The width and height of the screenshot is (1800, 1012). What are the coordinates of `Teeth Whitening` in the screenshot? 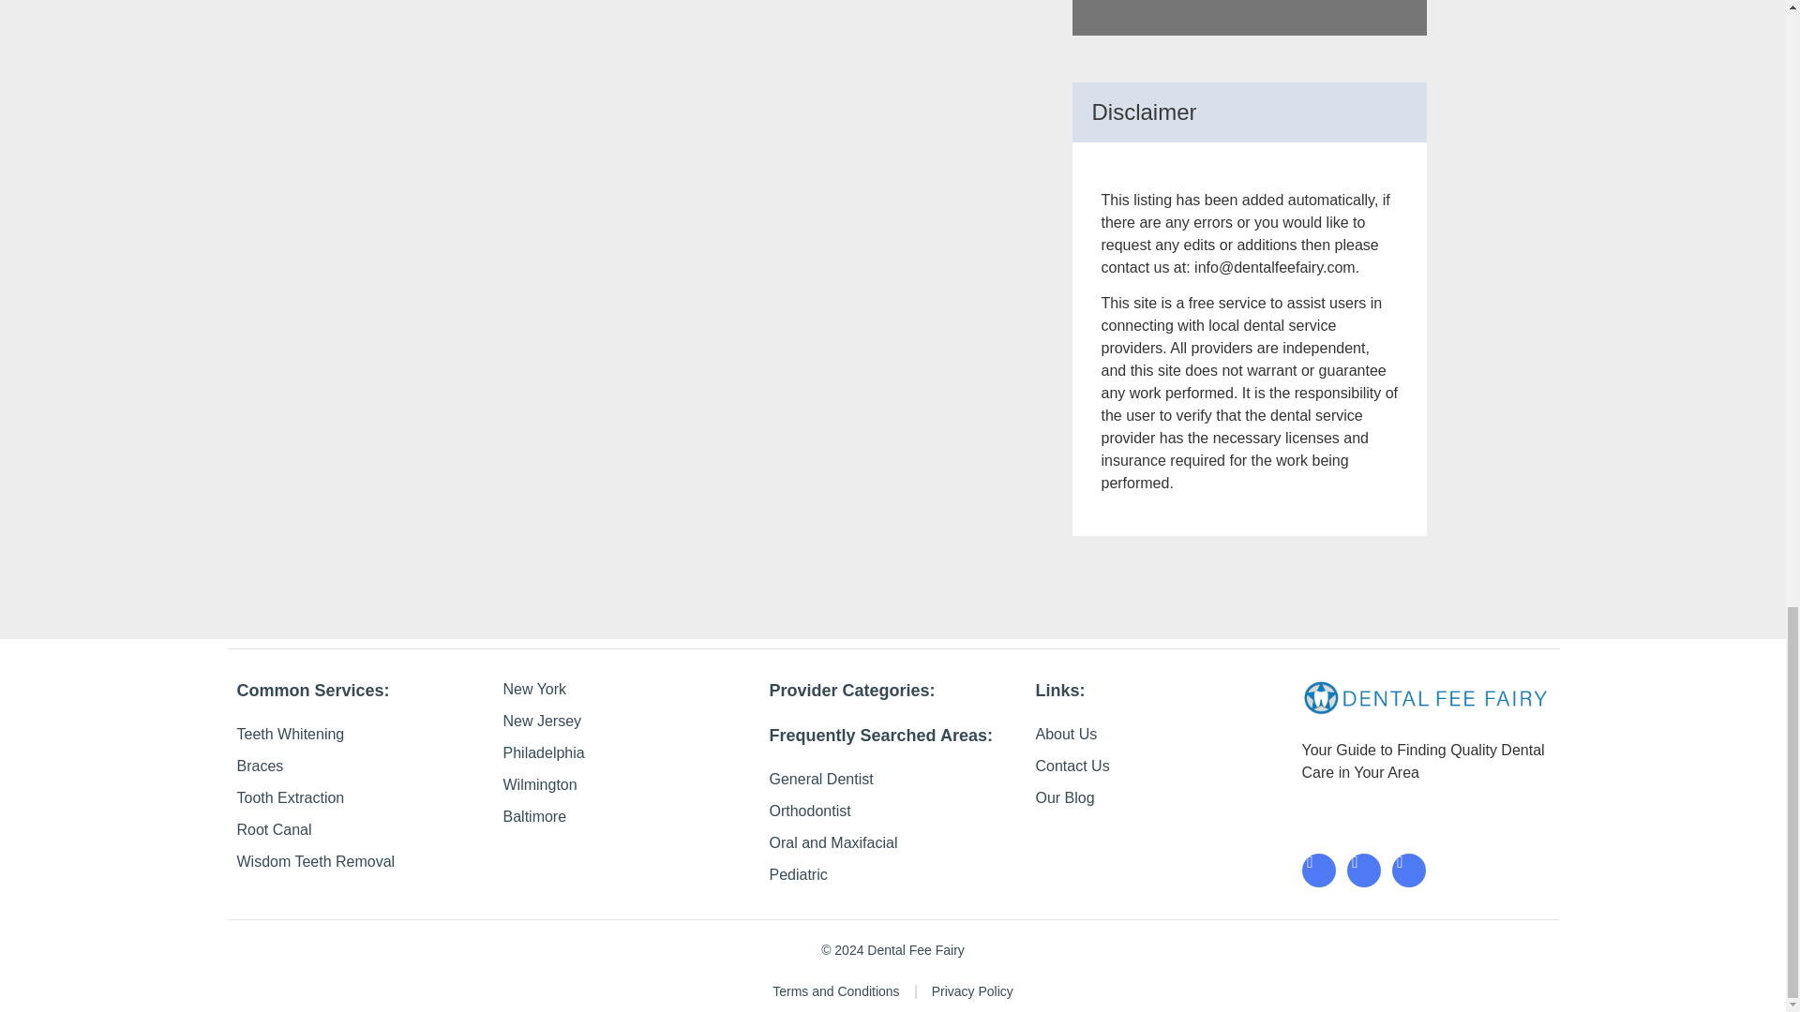 It's located at (360, 735).